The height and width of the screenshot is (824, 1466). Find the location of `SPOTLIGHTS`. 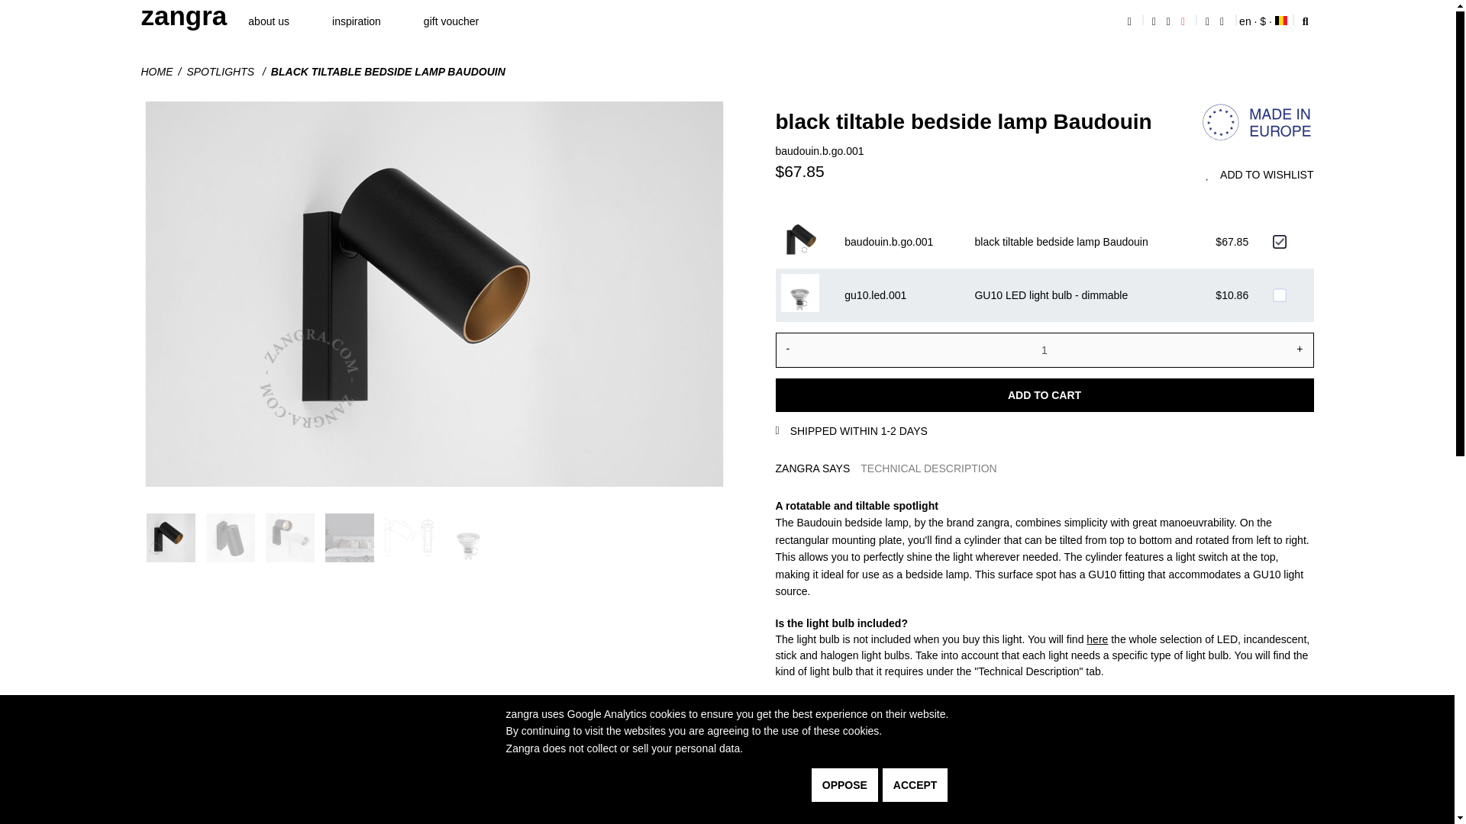

SPOTLIGHTS is located at coordinates (228, 72).